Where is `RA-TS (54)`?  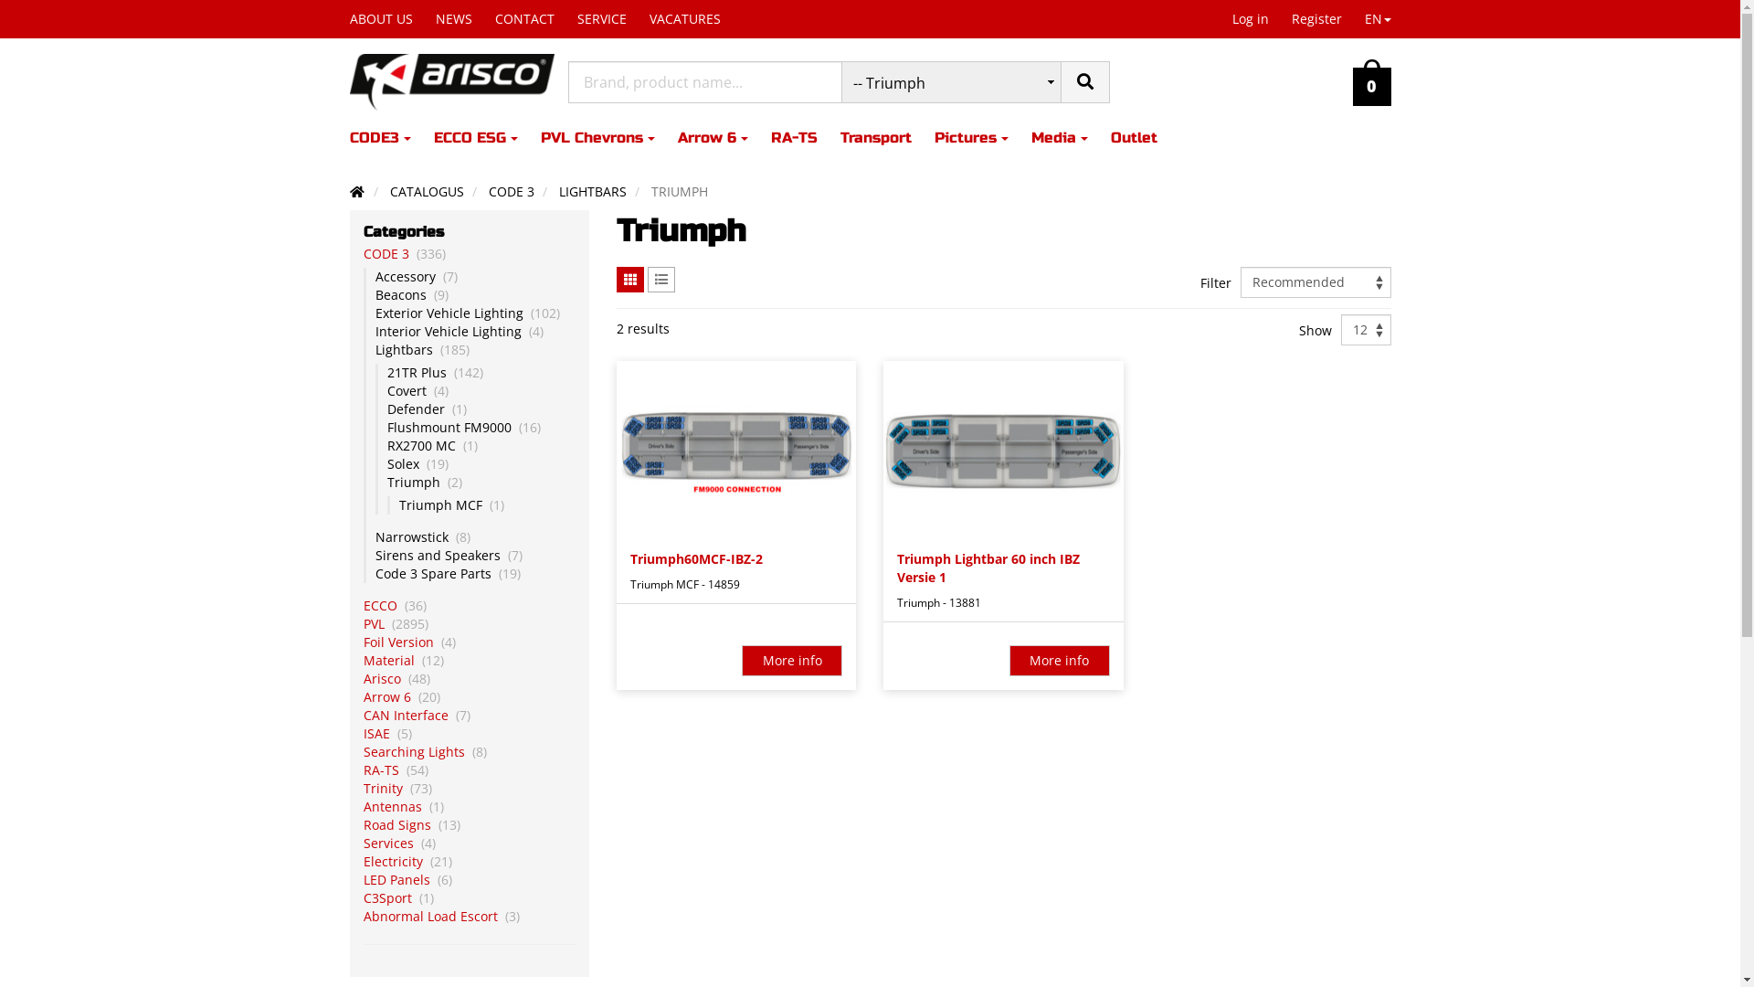 RA-TS (54) is located at coordinates (470, 770).